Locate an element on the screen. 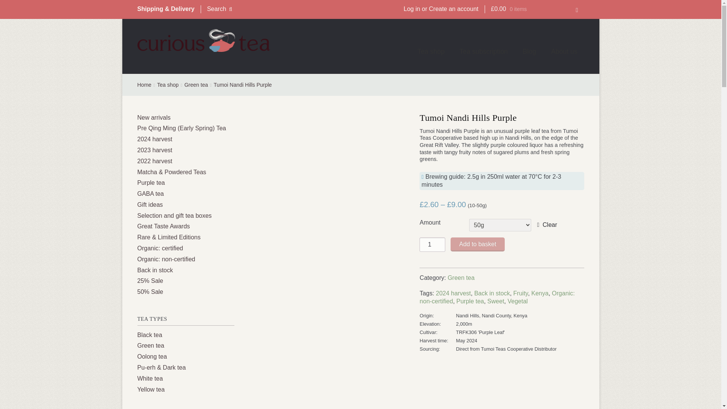 Image resolution: width=727 pixels, height=409 pixels. Vegetal is located at coordinates (517, 301).